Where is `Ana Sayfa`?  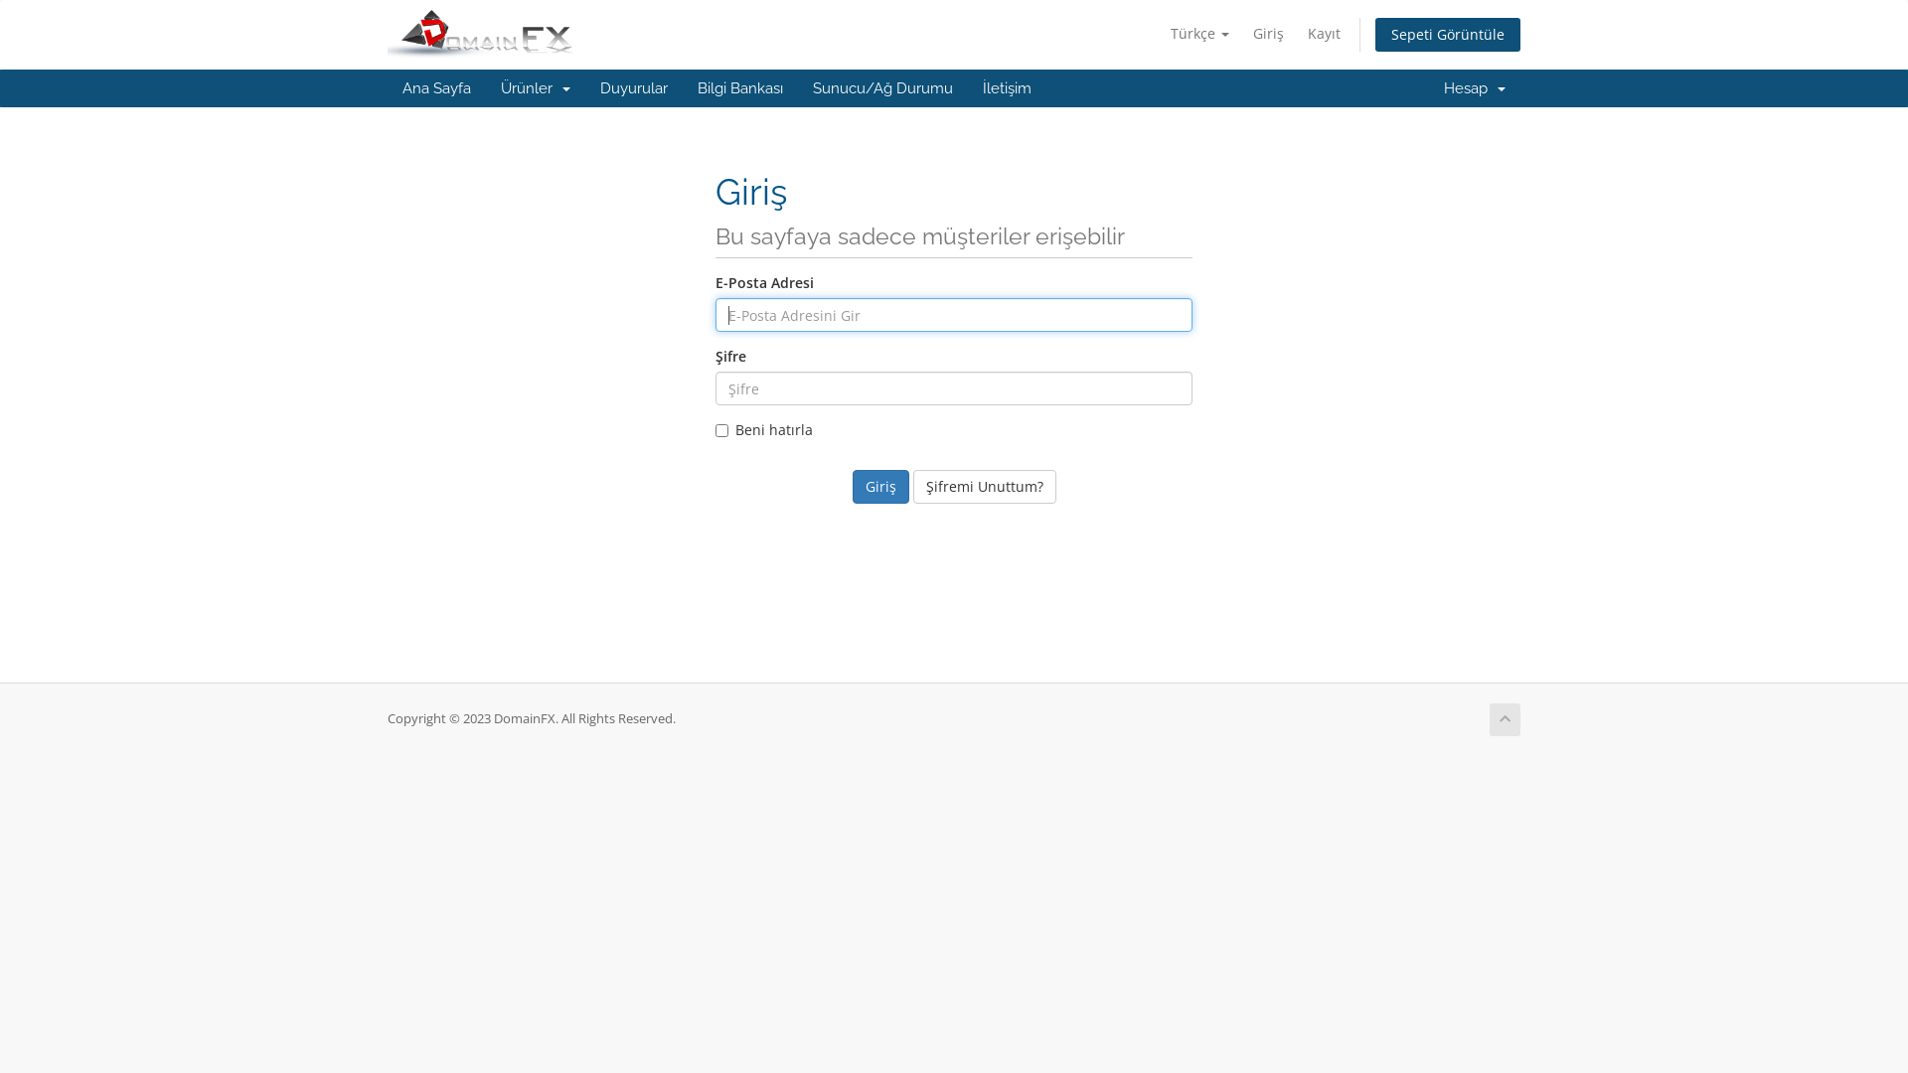 Ana Sayfa is located at coordinates (437, 88).